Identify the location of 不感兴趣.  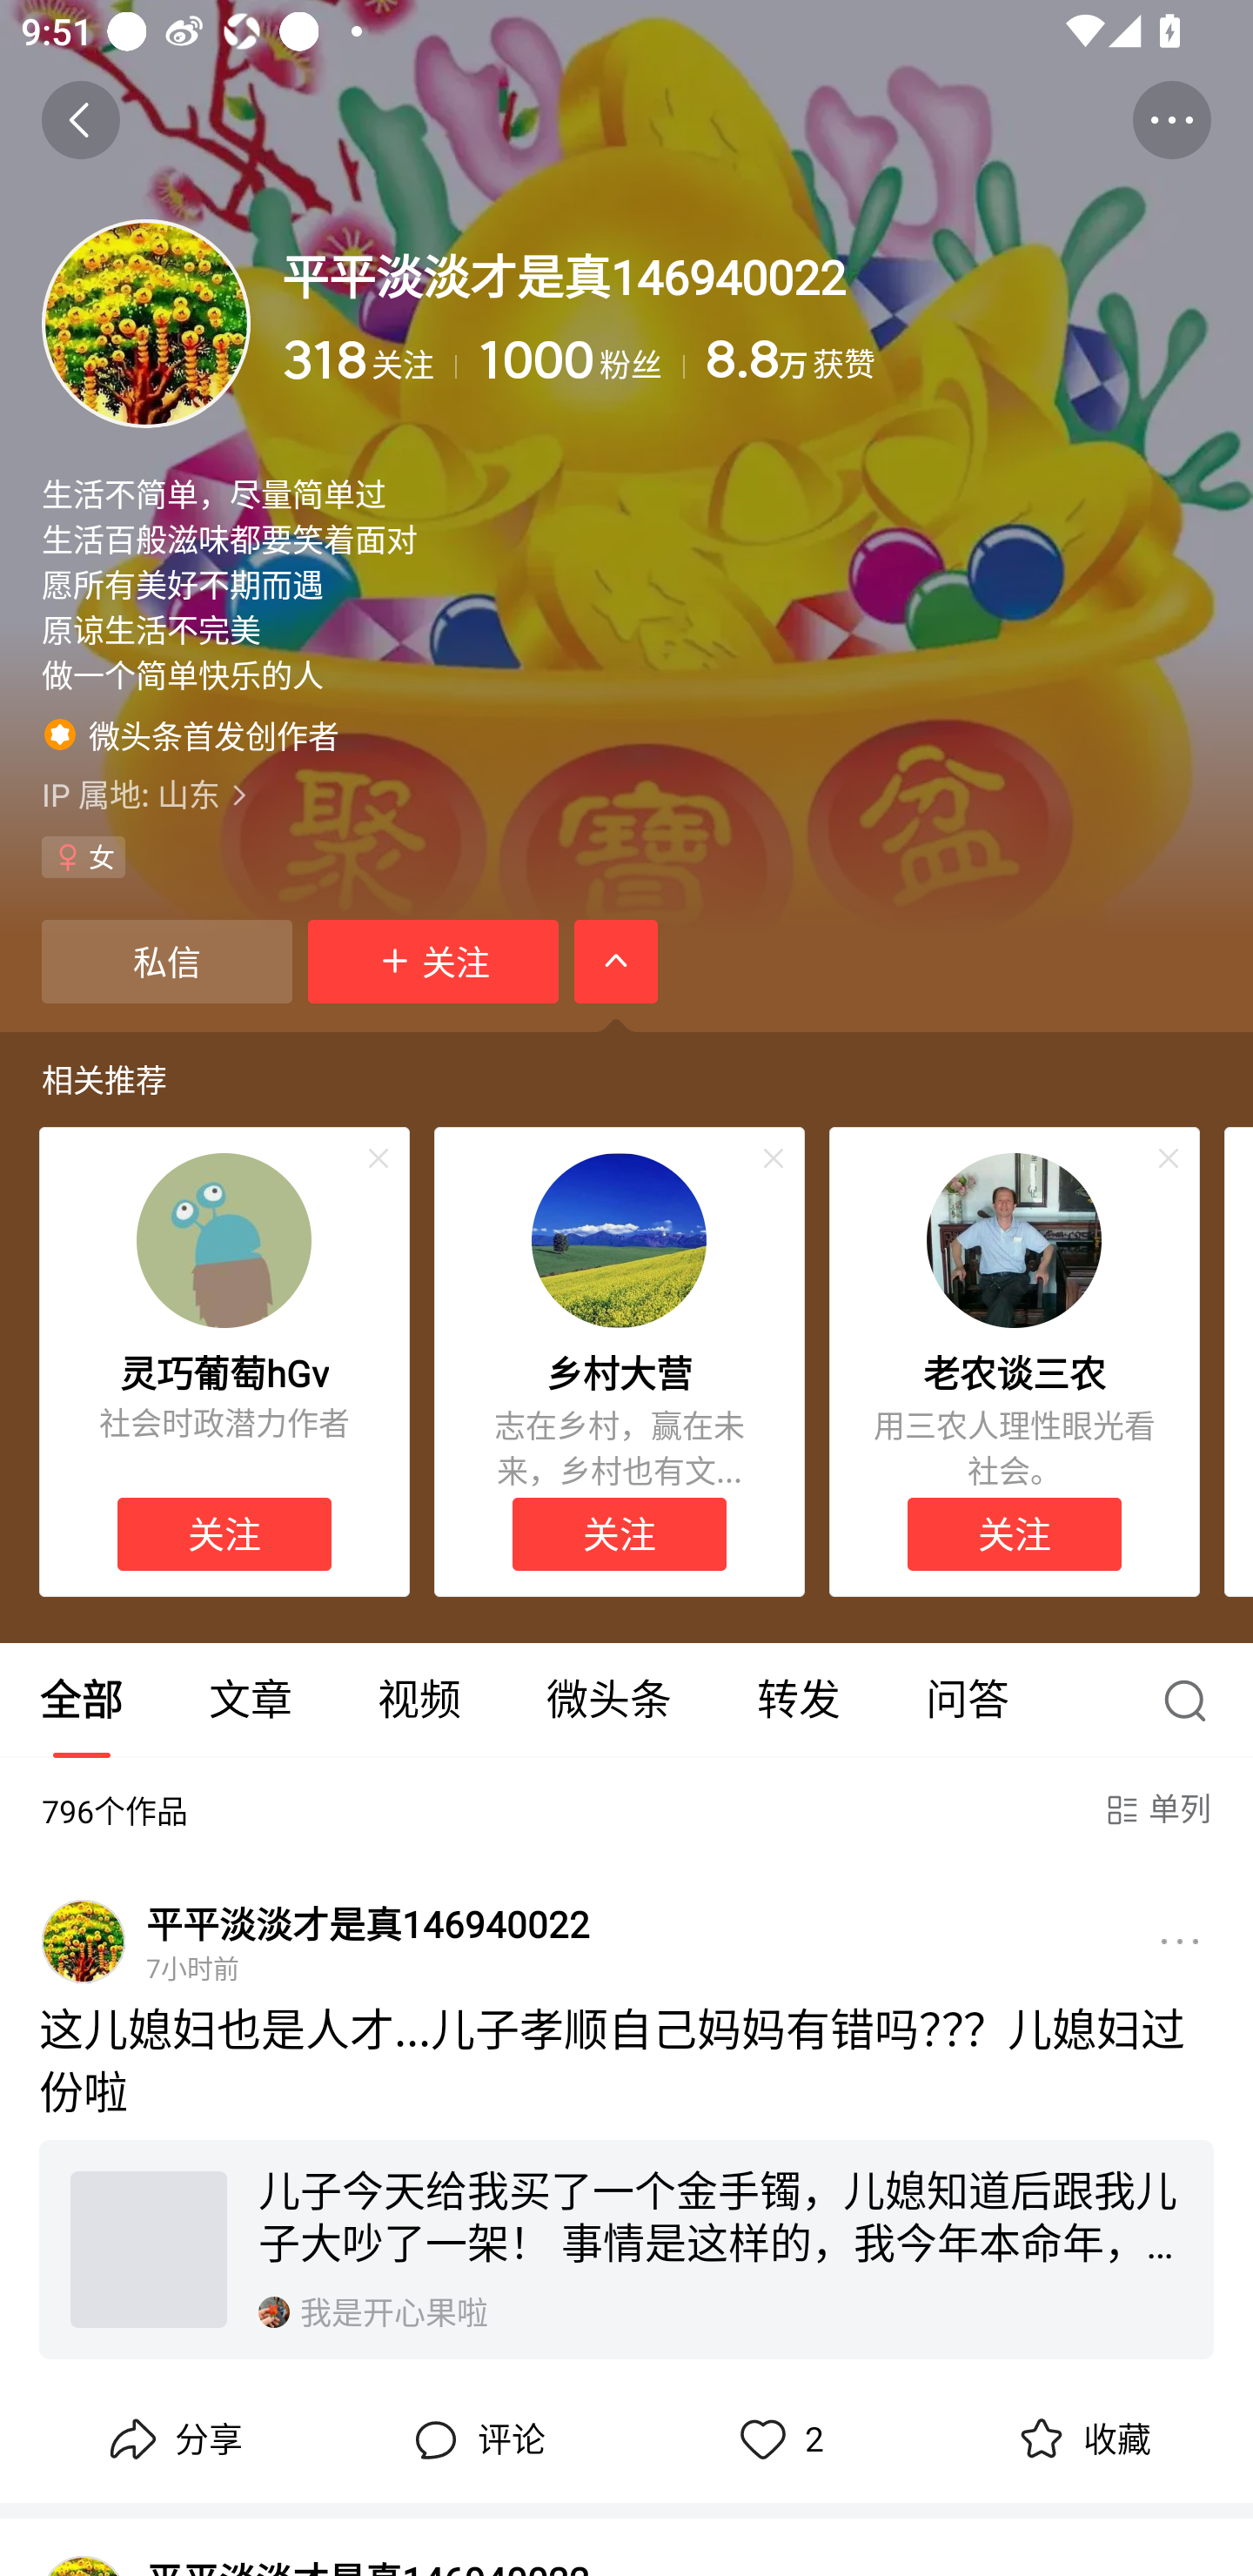
(1169, 1159).